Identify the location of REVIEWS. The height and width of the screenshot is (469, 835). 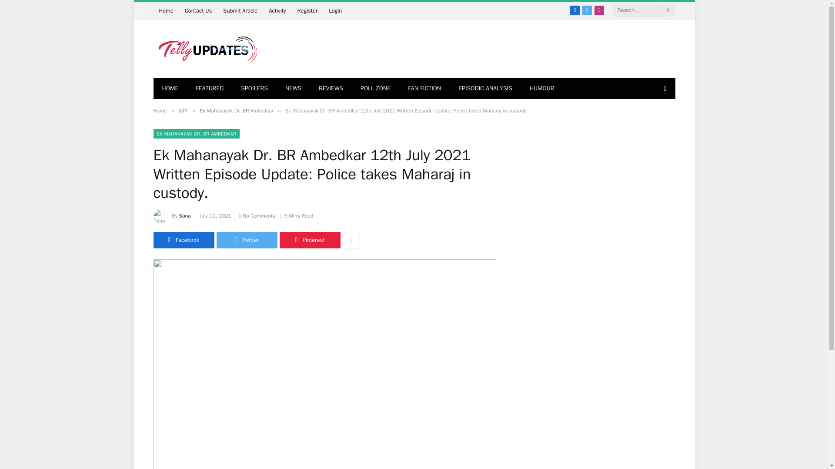
(331, 89).